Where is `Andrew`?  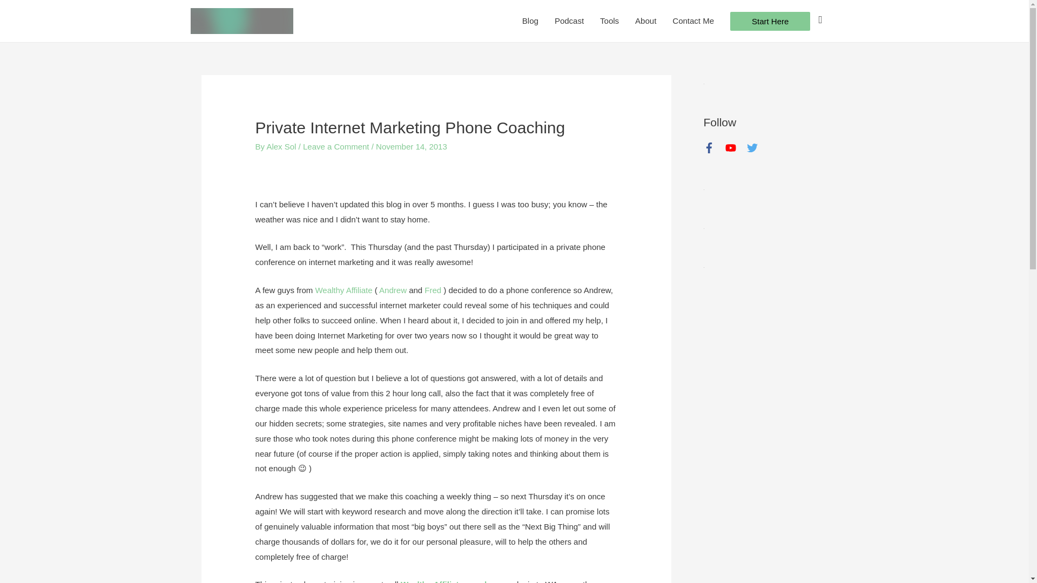 Andrew is located at coordinates (393, 290).